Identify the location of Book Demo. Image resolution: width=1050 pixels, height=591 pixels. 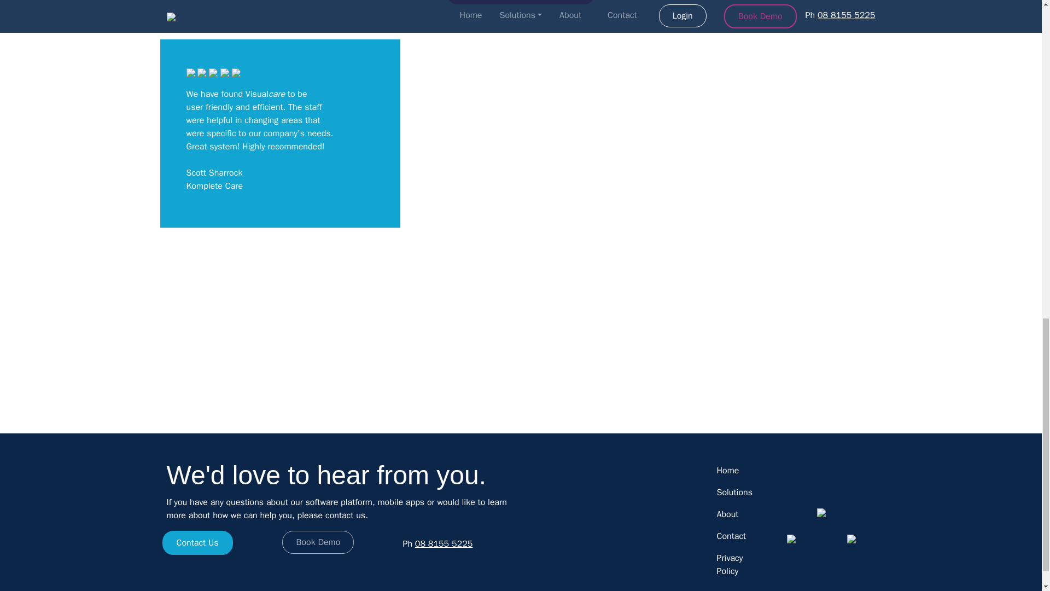
(318, 542).